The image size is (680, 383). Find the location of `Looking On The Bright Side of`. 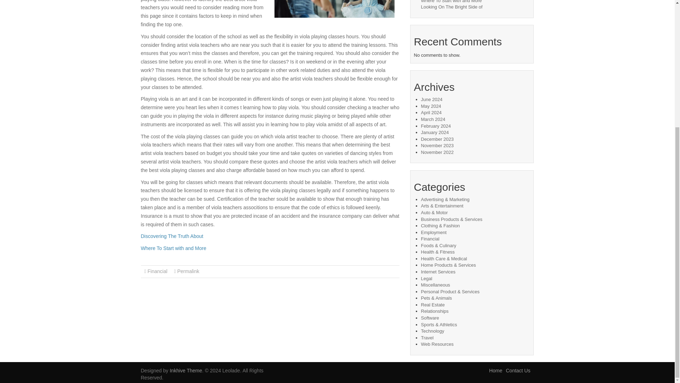

Looking On The Bright Side of is located at coordinates (451, 7).